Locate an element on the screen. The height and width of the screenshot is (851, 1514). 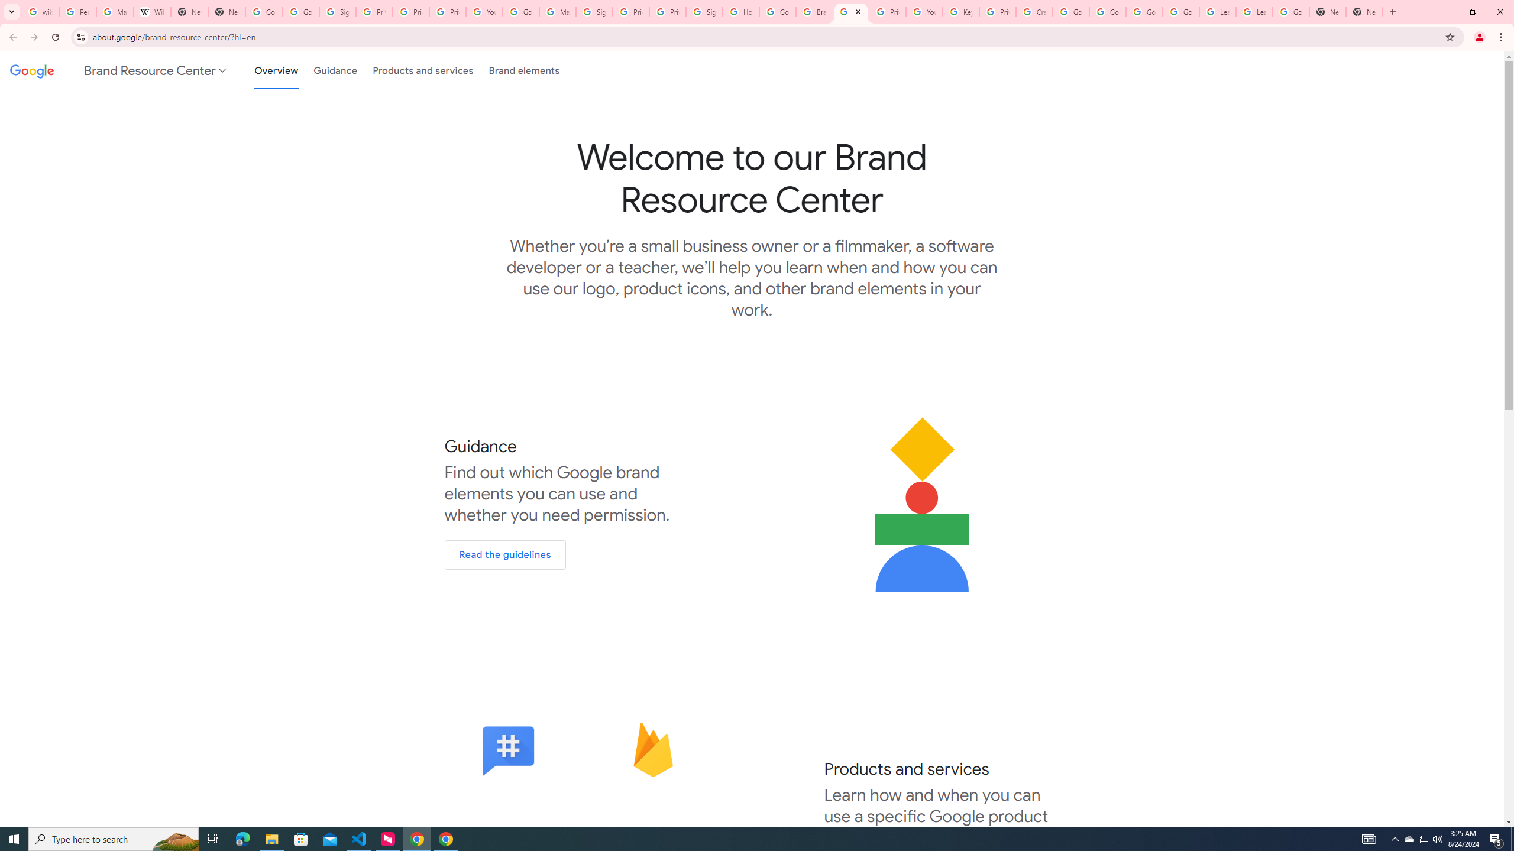
Guidance is located at coordinates (335, 70).